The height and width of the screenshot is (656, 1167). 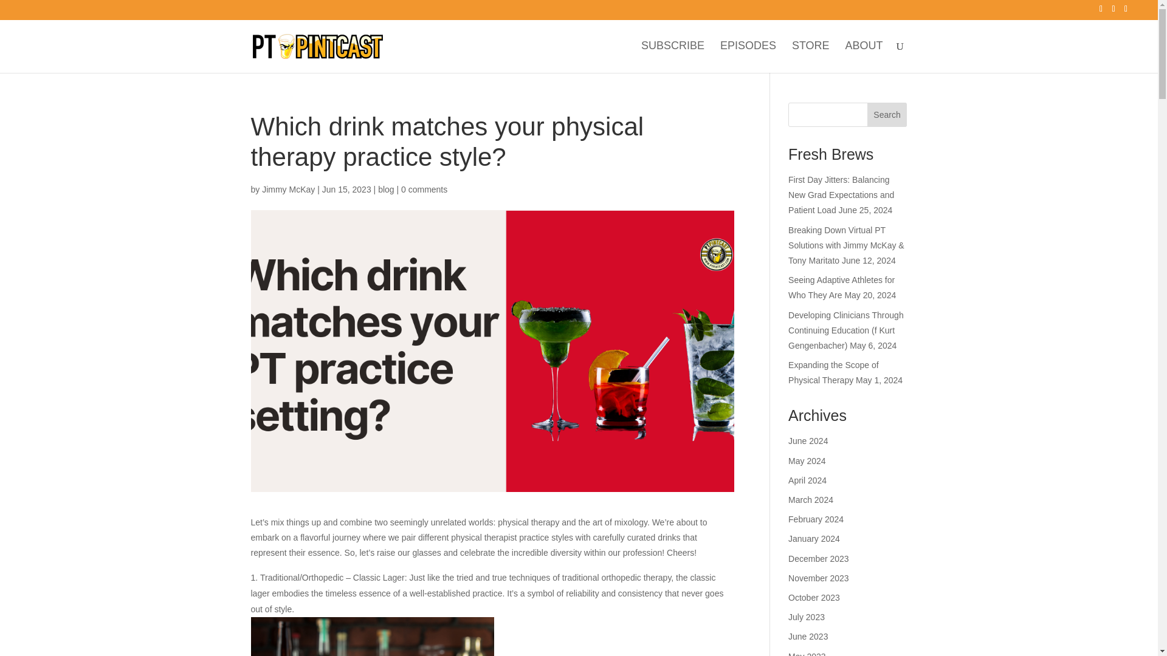 I want to click on March 2024, so click(x=811, y=499).